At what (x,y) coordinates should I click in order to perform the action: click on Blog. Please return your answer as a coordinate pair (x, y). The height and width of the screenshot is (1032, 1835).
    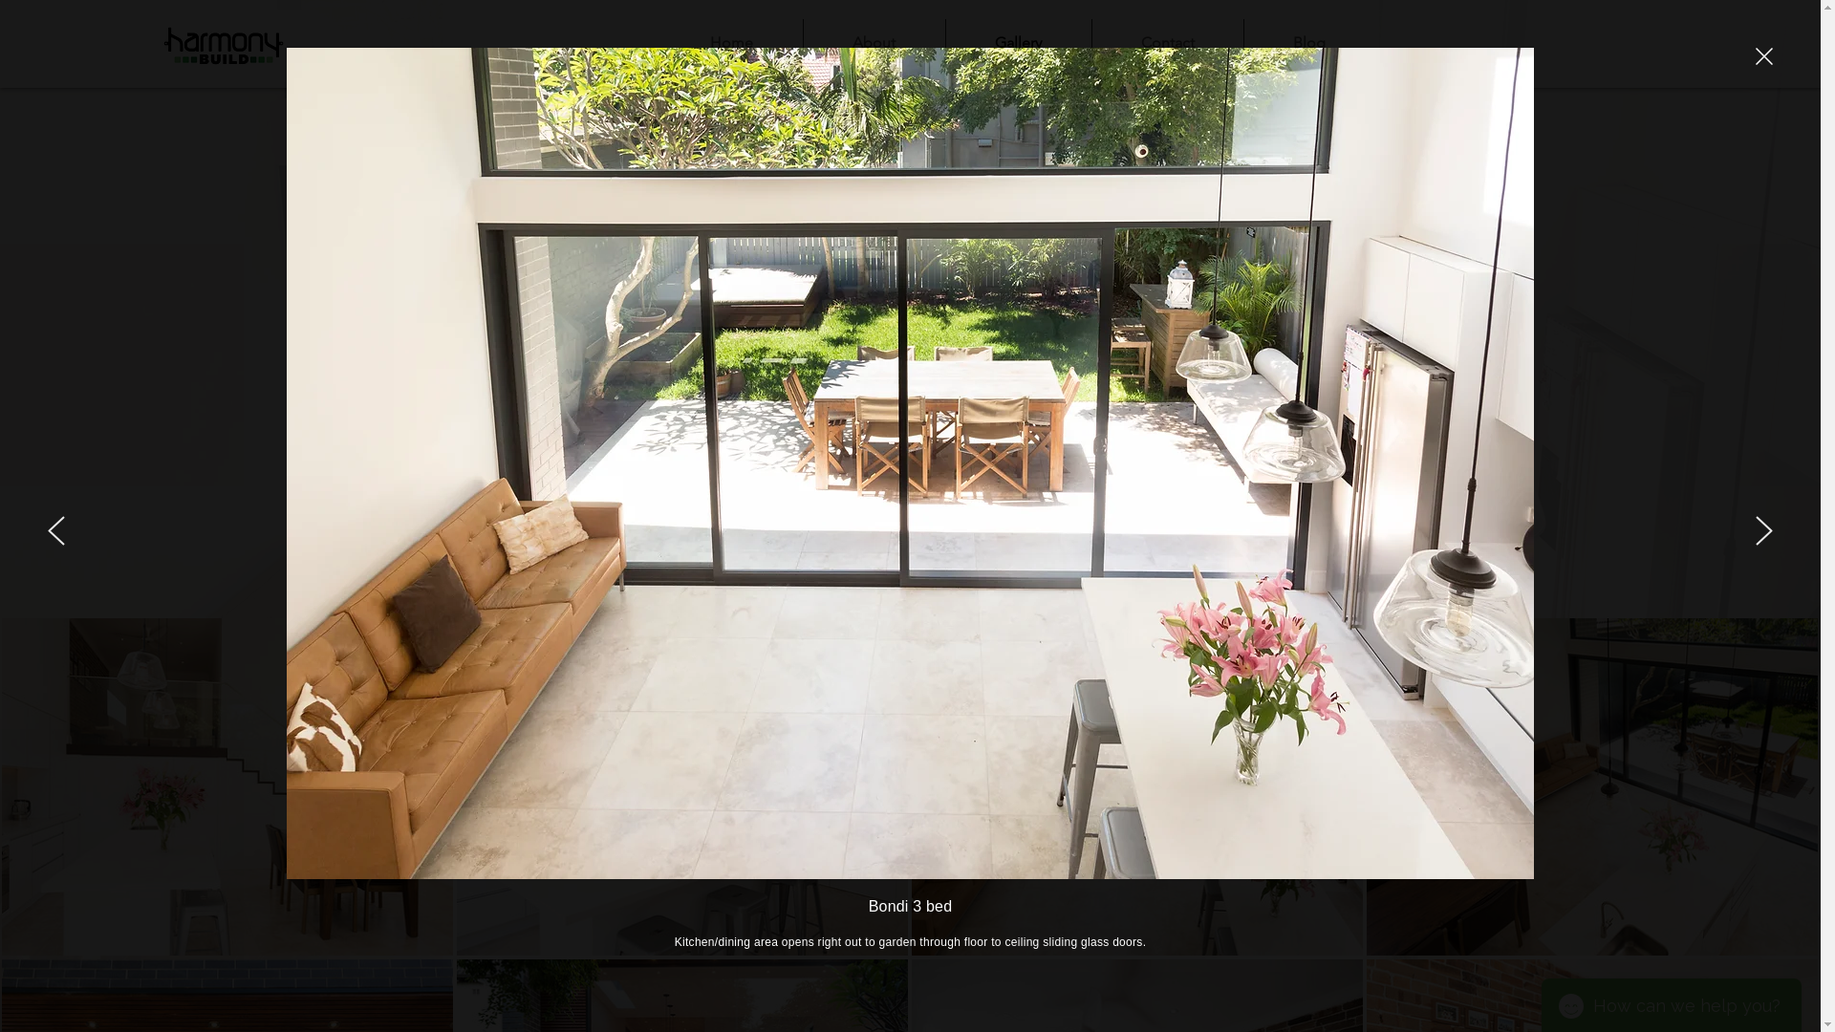
    Looking at the image, I should click on (1309, 43).